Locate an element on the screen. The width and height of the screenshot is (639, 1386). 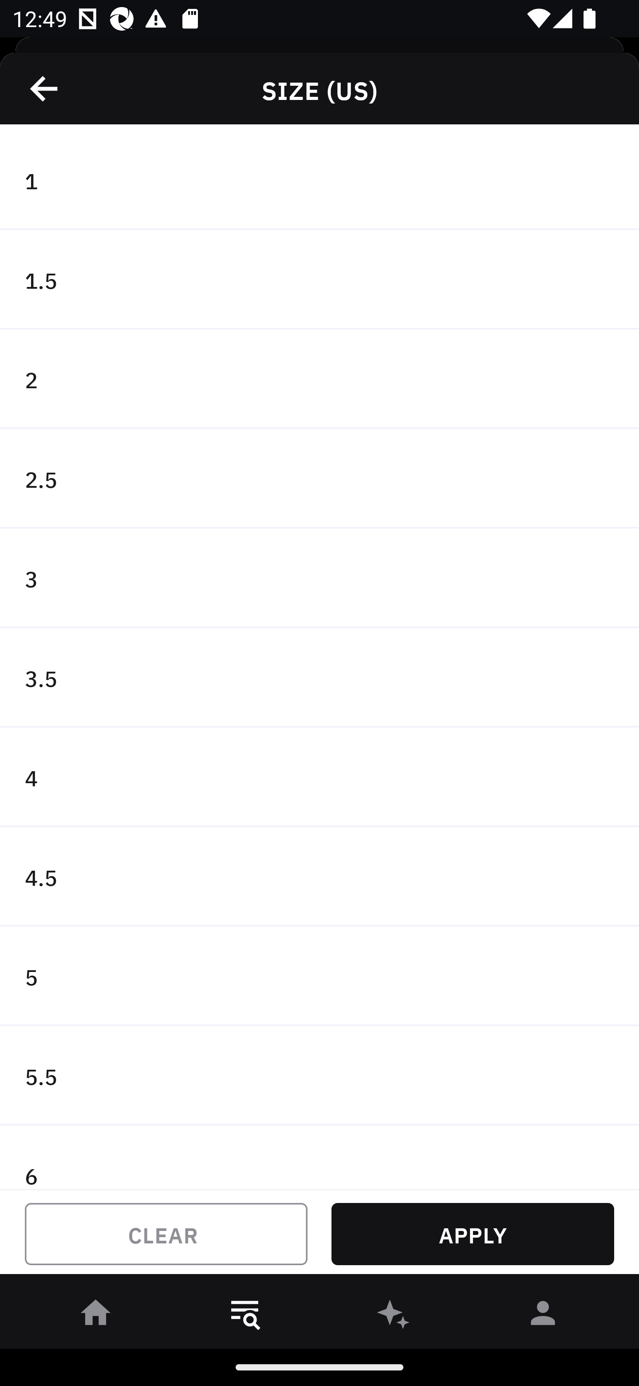
4 is located at coordinates (319, 777).